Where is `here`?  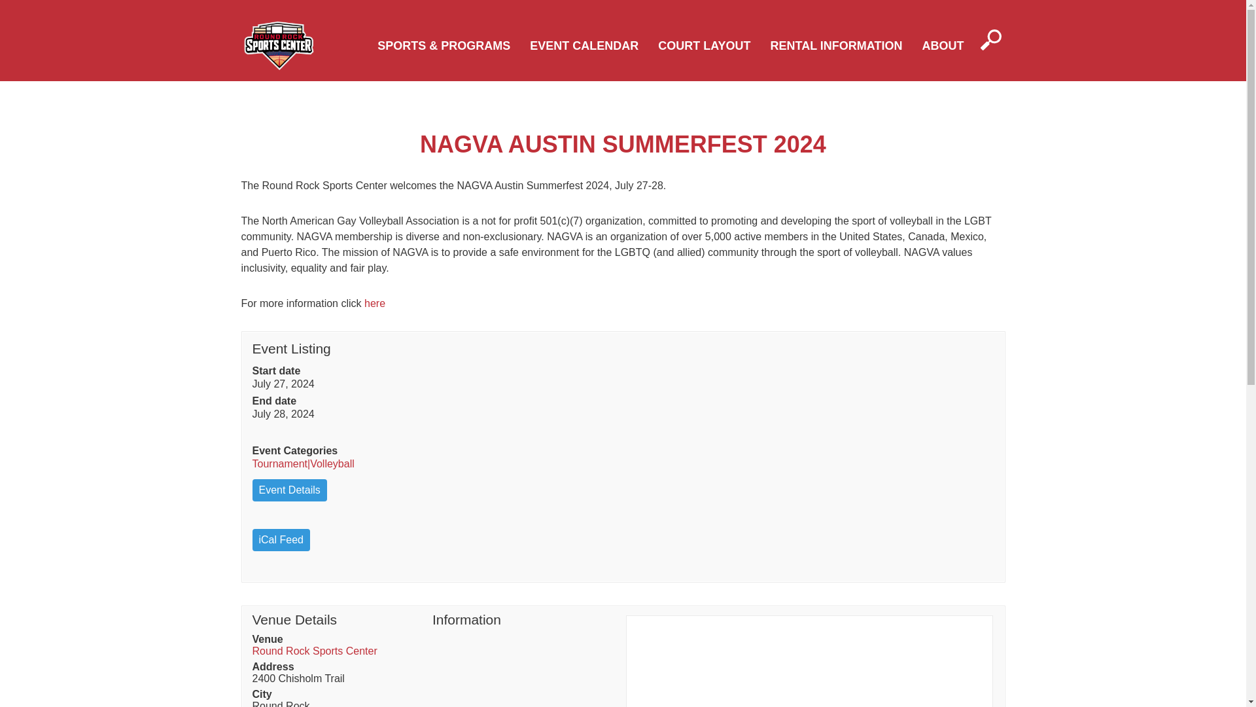
here is located at coordinates (374, 302).